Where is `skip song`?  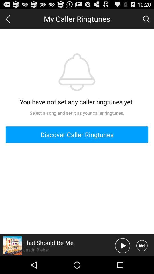
skip song is located at coordinates (142, 245).